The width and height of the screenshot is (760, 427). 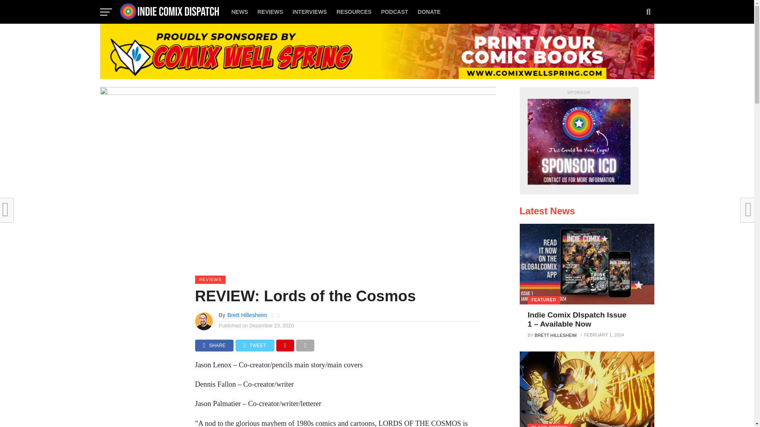 I want to click on NEWS, so click(x=239, y=12).